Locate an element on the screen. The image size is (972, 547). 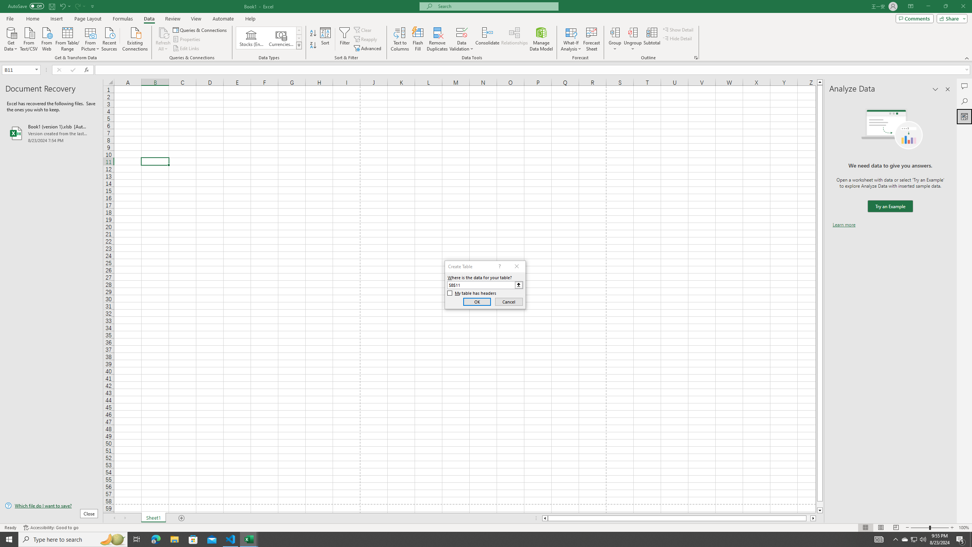
Properties is located at coordinates (188, 40).